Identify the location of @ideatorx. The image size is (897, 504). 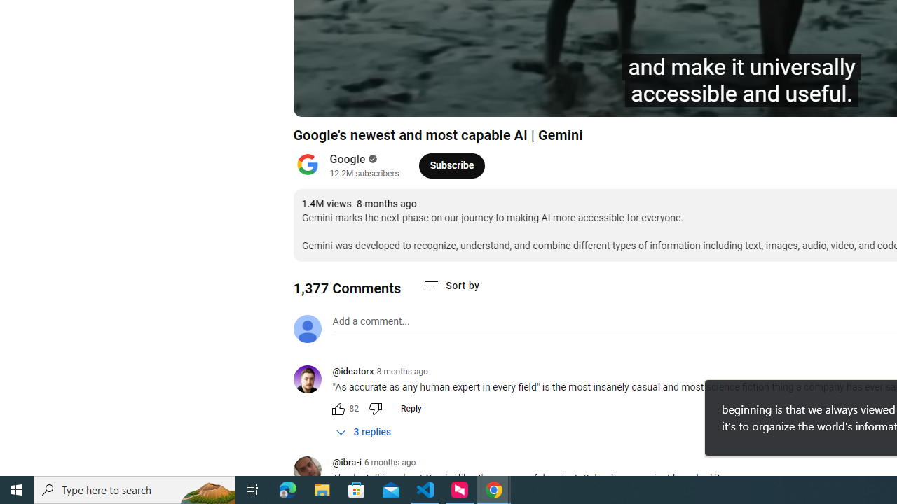
(352, 372).